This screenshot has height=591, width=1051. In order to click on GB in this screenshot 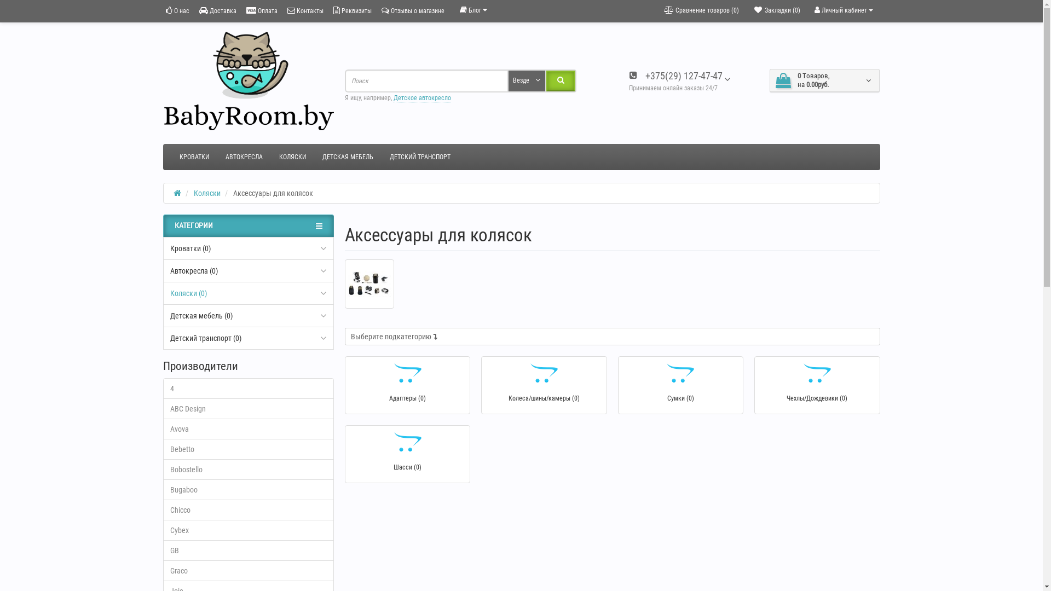, I will do `click(249, 551)`.